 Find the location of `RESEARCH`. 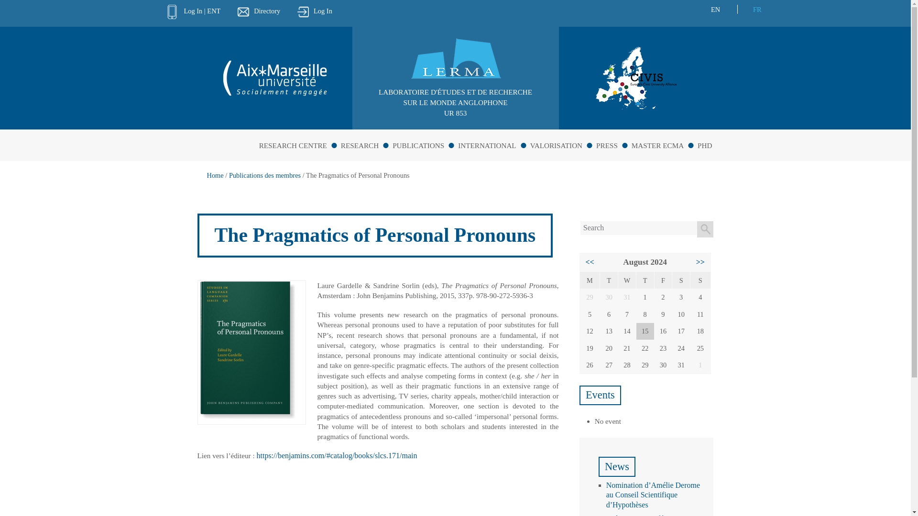

RESEARCH is located at coordinates (365, 144).